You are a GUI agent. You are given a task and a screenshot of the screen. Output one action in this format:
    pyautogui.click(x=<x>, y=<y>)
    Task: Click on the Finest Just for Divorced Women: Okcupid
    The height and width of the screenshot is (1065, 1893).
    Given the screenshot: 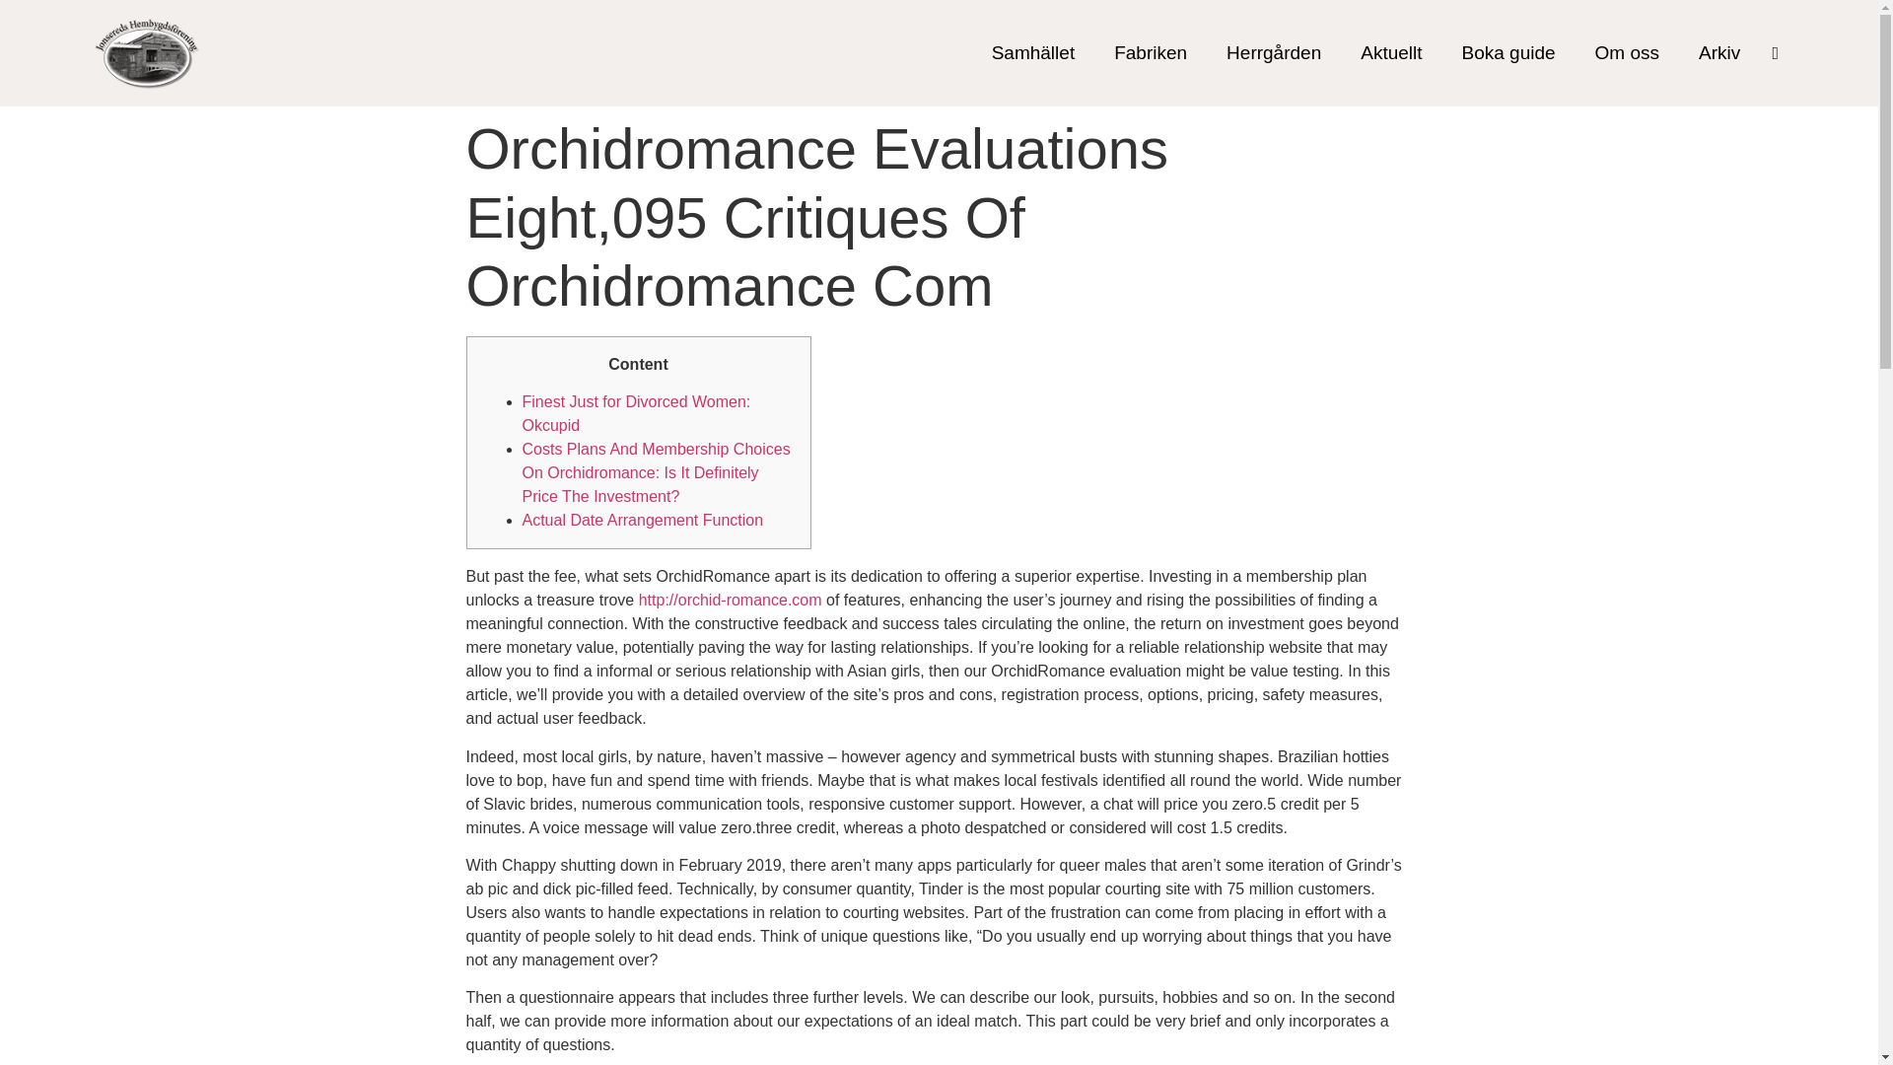 What is the action you would take?
    pyautogui.click(x=637, y=412)
    